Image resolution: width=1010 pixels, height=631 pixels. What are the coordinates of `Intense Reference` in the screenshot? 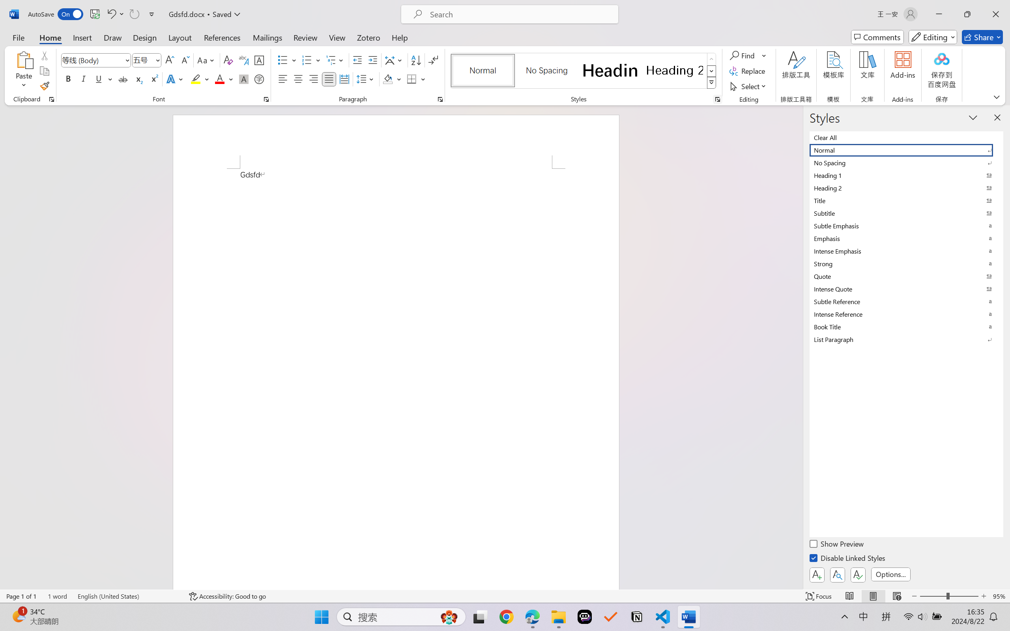 It's located at (907, 314).